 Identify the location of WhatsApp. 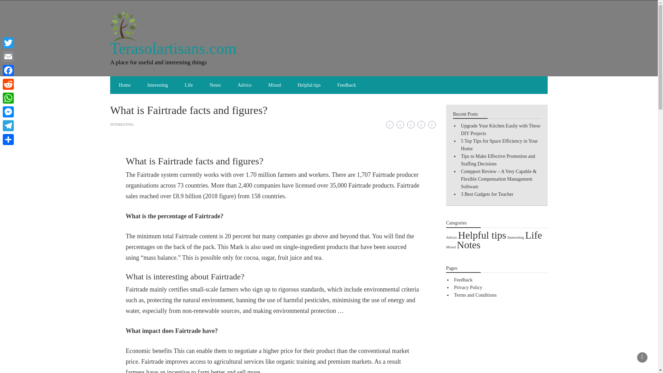
(8, 98).